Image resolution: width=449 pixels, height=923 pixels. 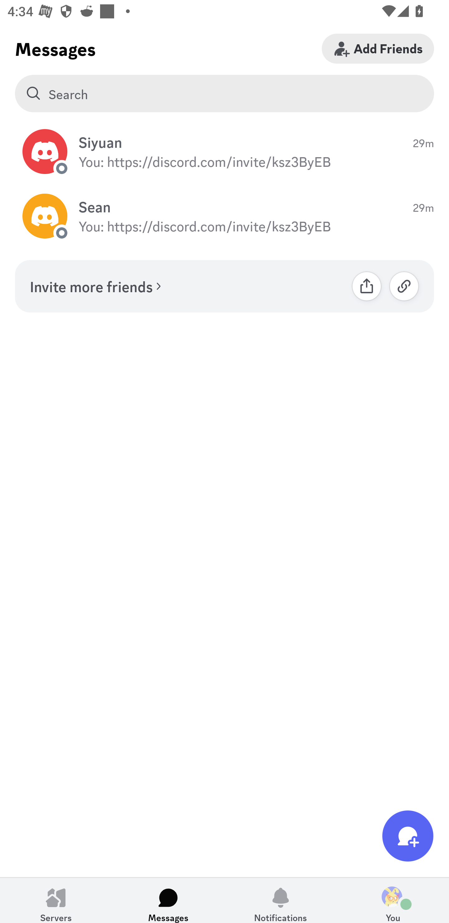 I want to click on You, so click(x=393, y=900).